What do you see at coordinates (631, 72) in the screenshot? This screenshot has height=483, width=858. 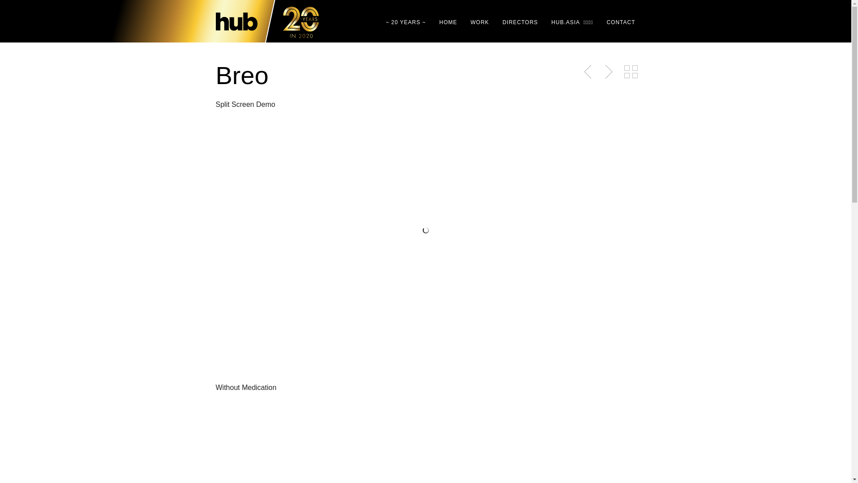 I see `Back to Portfolio` at bounding box center [631, 72].